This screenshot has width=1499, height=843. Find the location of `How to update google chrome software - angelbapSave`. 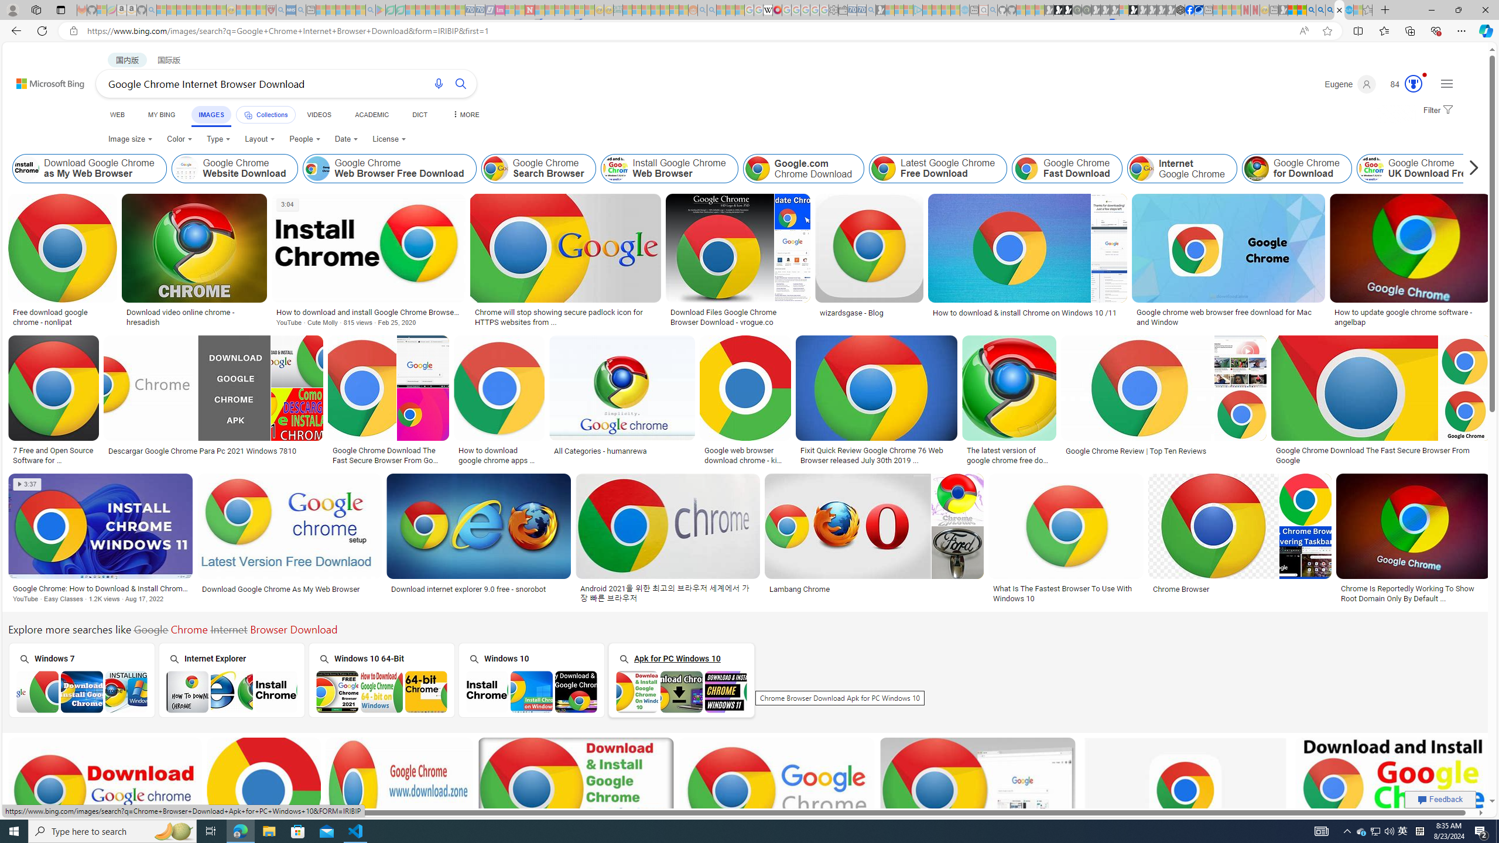

How to update google chrome software - angelbapSave is located at coordinates (1410, 262).